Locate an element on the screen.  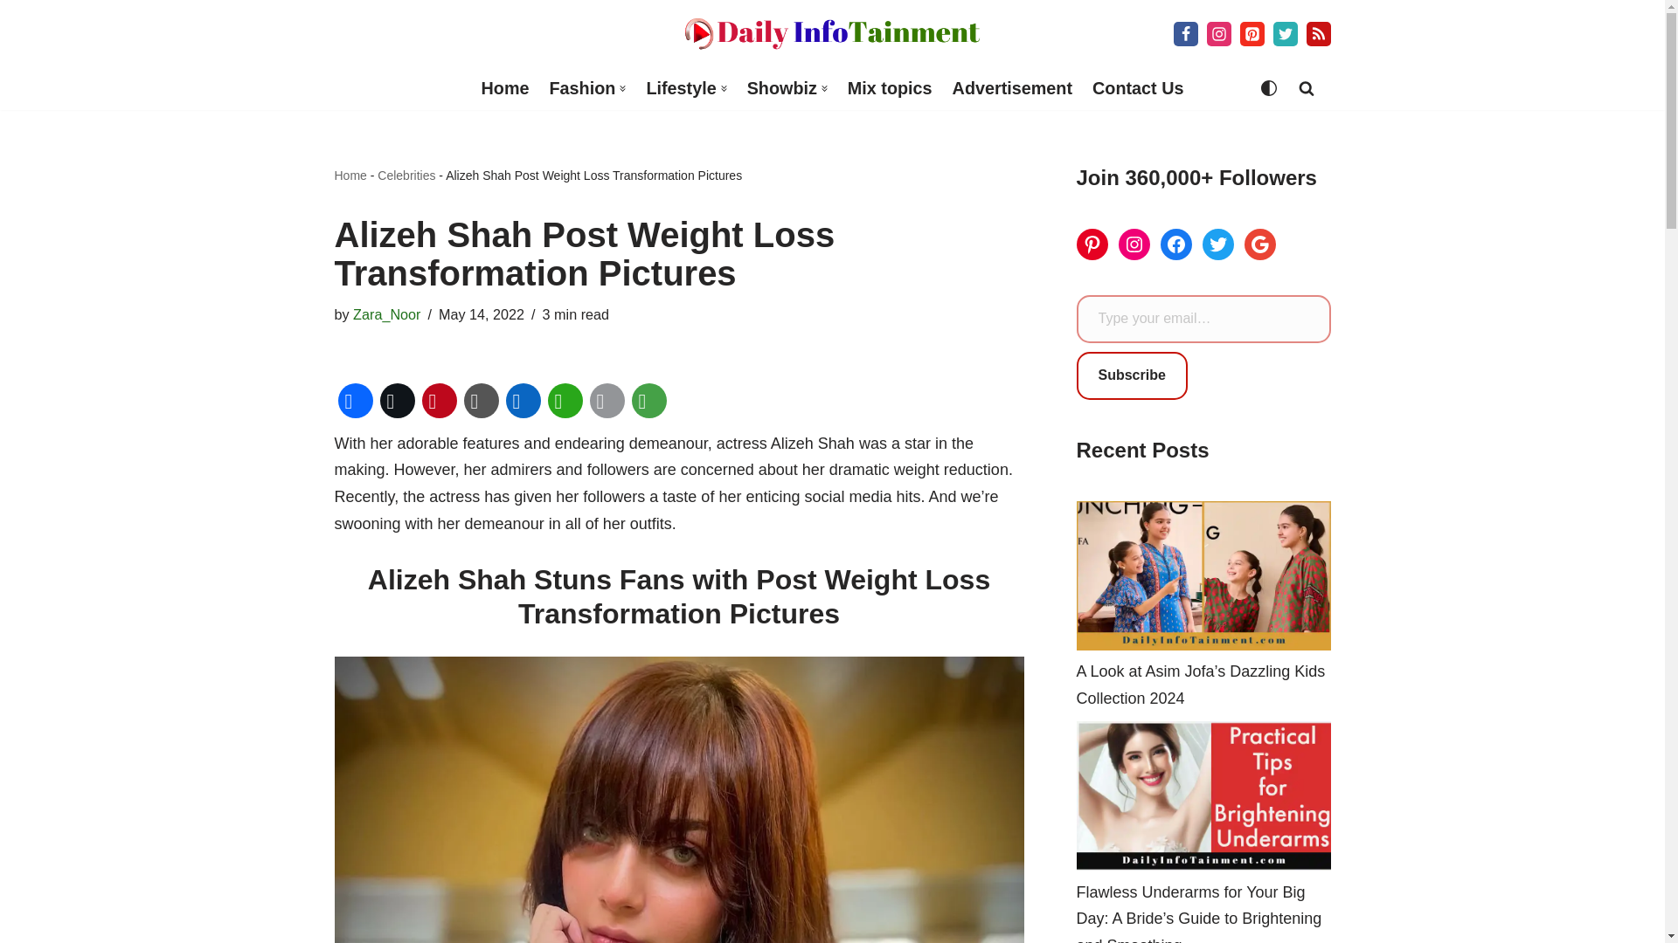
Lifestyle is located at coordinates (681, 88).